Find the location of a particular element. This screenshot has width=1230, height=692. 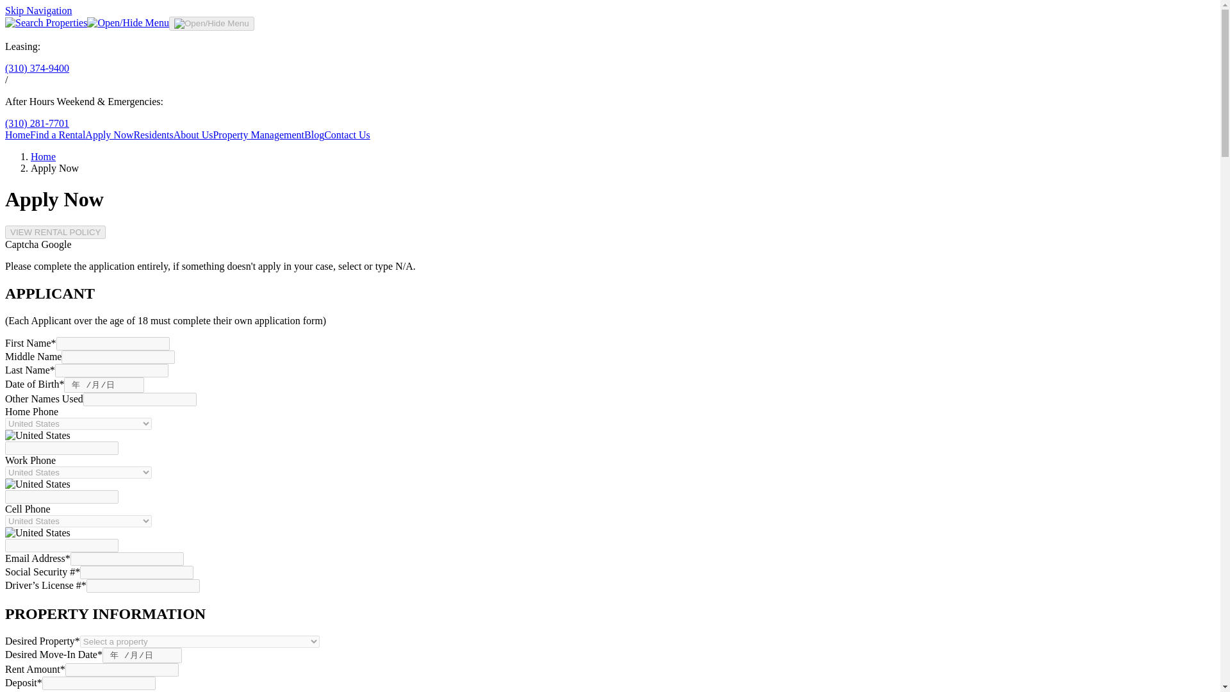

Blog is located at coordinates (314, 135).